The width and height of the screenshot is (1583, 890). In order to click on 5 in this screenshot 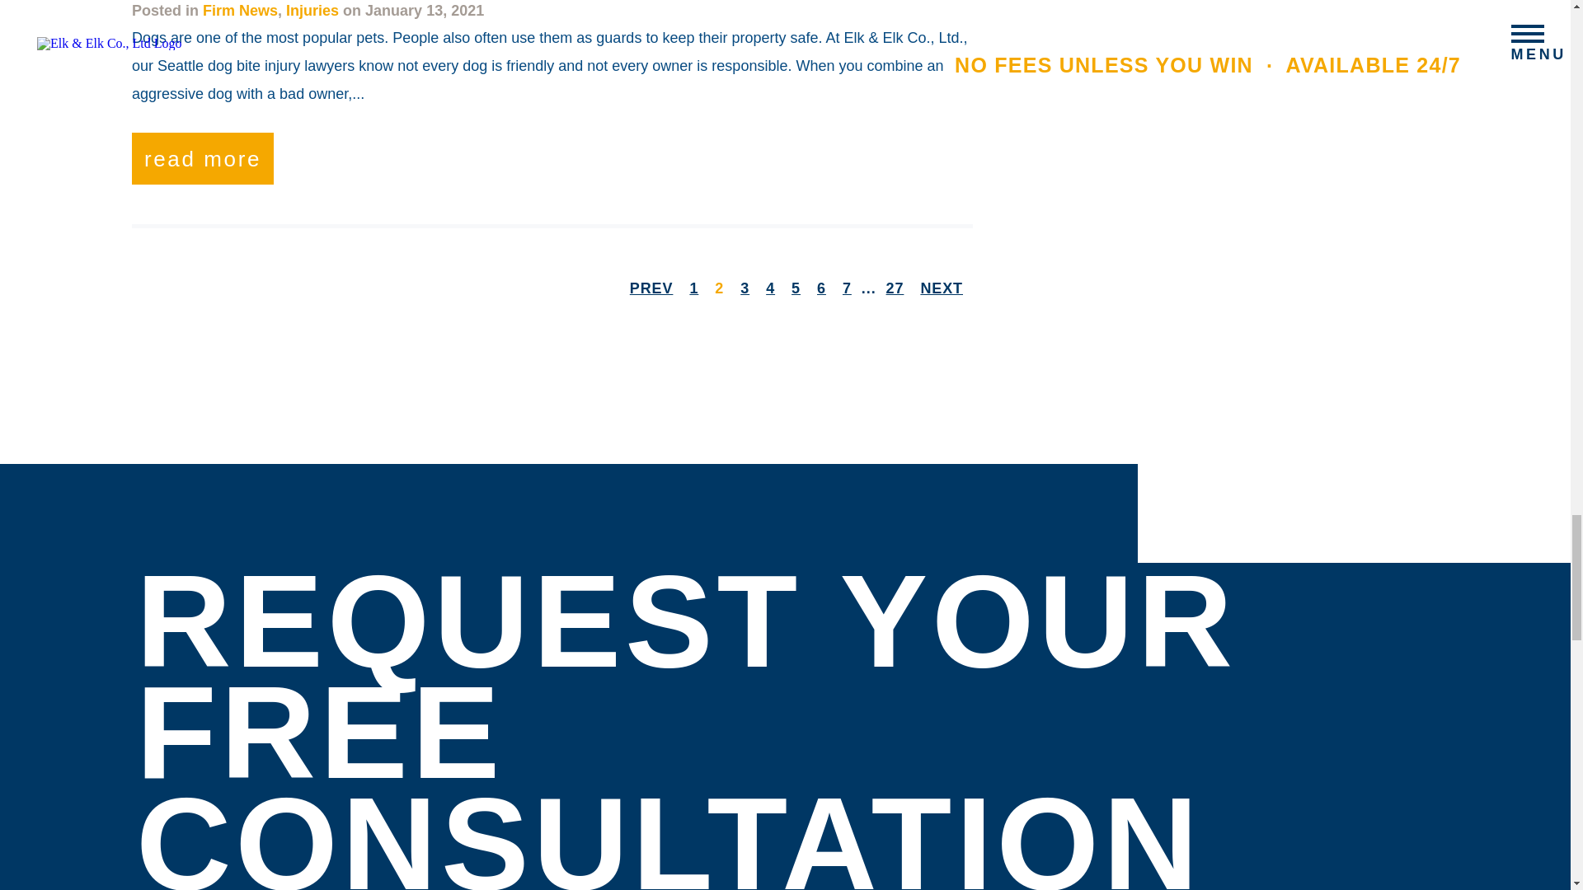, I will do `click(796, 288)`.